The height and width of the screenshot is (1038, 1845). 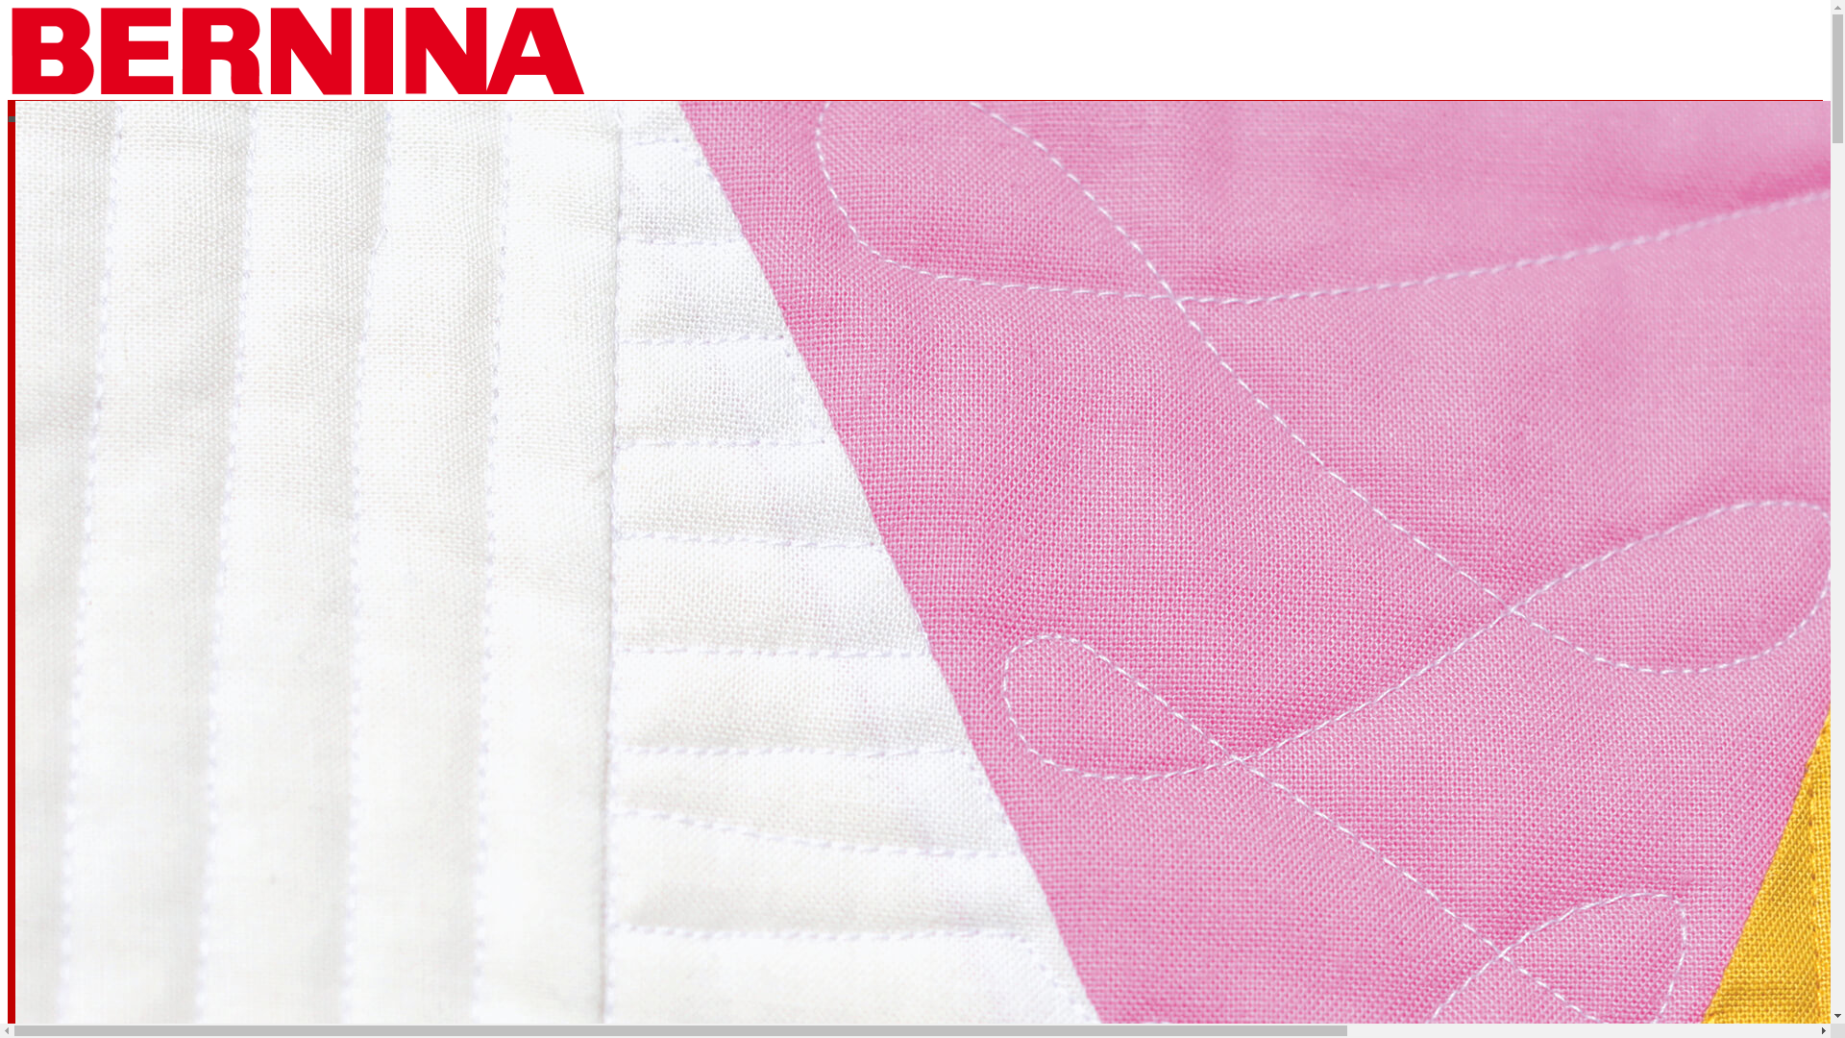 I want to click on Overlocker, so click(x=219, y=454).